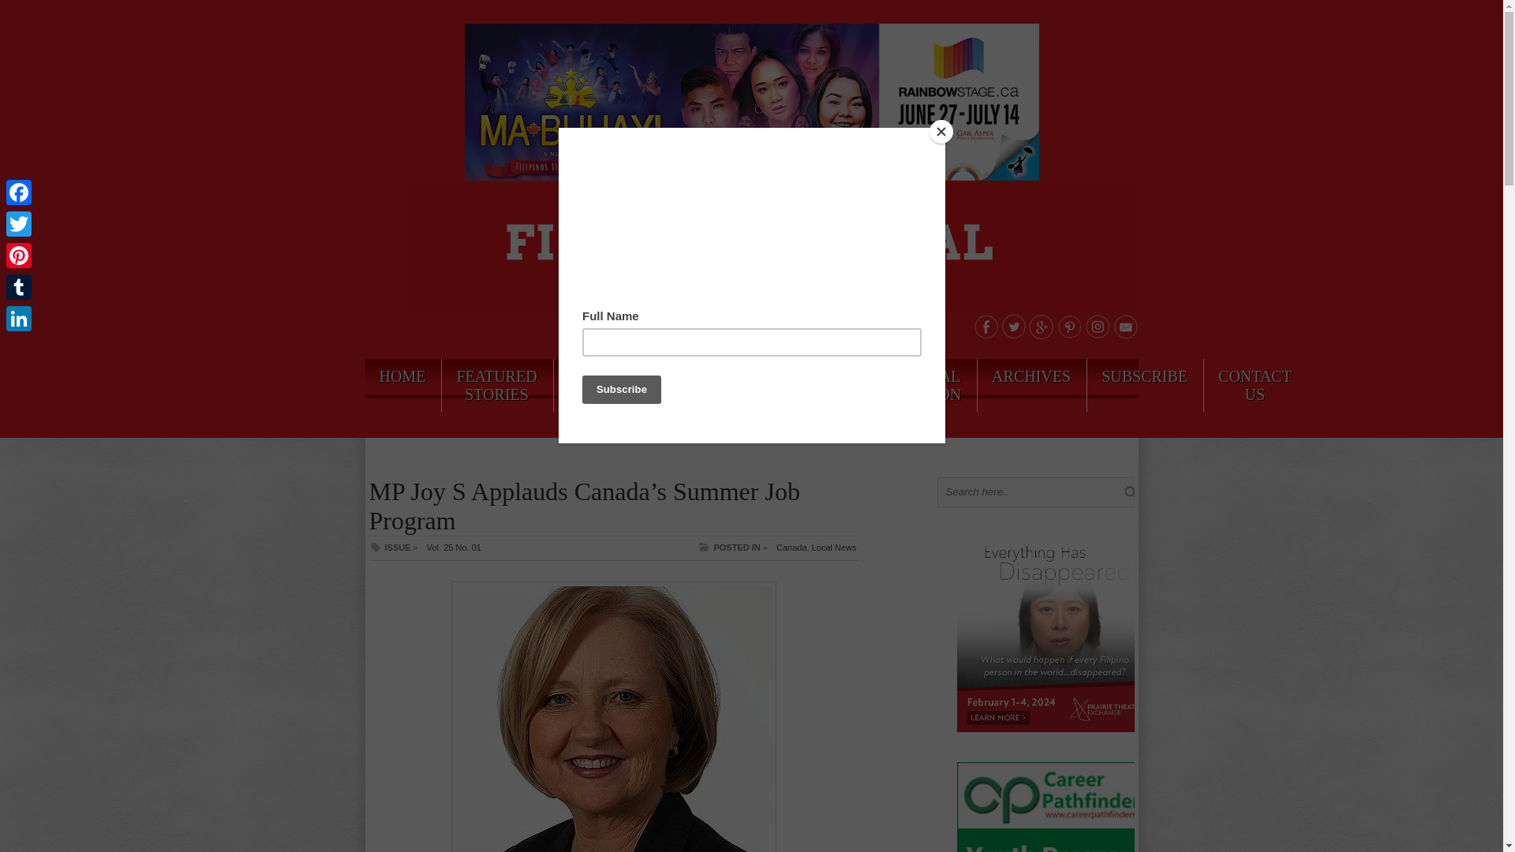  Describe the element at coordinates (614, 716) in the screenshot. I see `MP Joy Smith` at that location.